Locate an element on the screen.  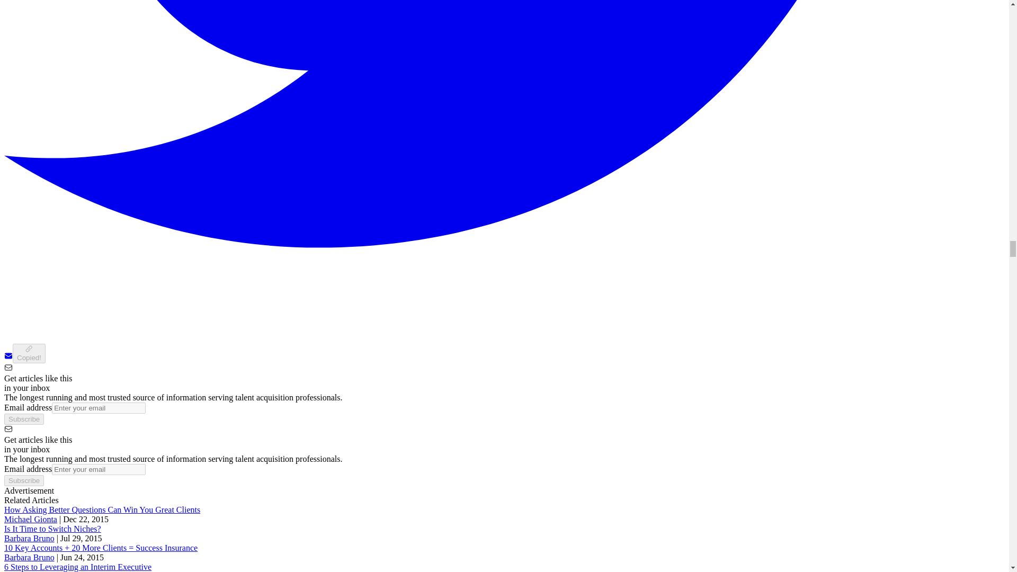
Michael Gionta is located at coordinates (30, 519).